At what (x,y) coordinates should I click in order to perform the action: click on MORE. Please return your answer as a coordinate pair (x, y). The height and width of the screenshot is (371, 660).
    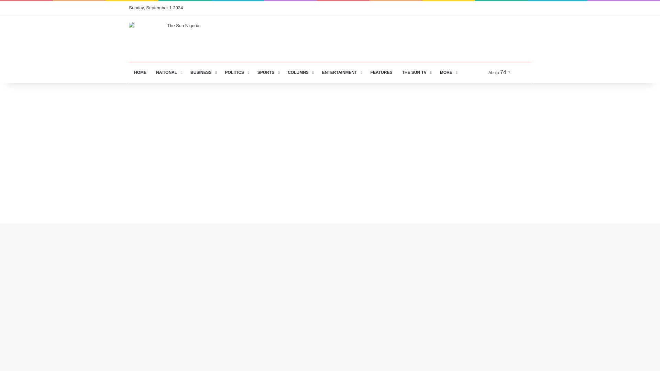
    Looking at the image, I should click on (448, 72).